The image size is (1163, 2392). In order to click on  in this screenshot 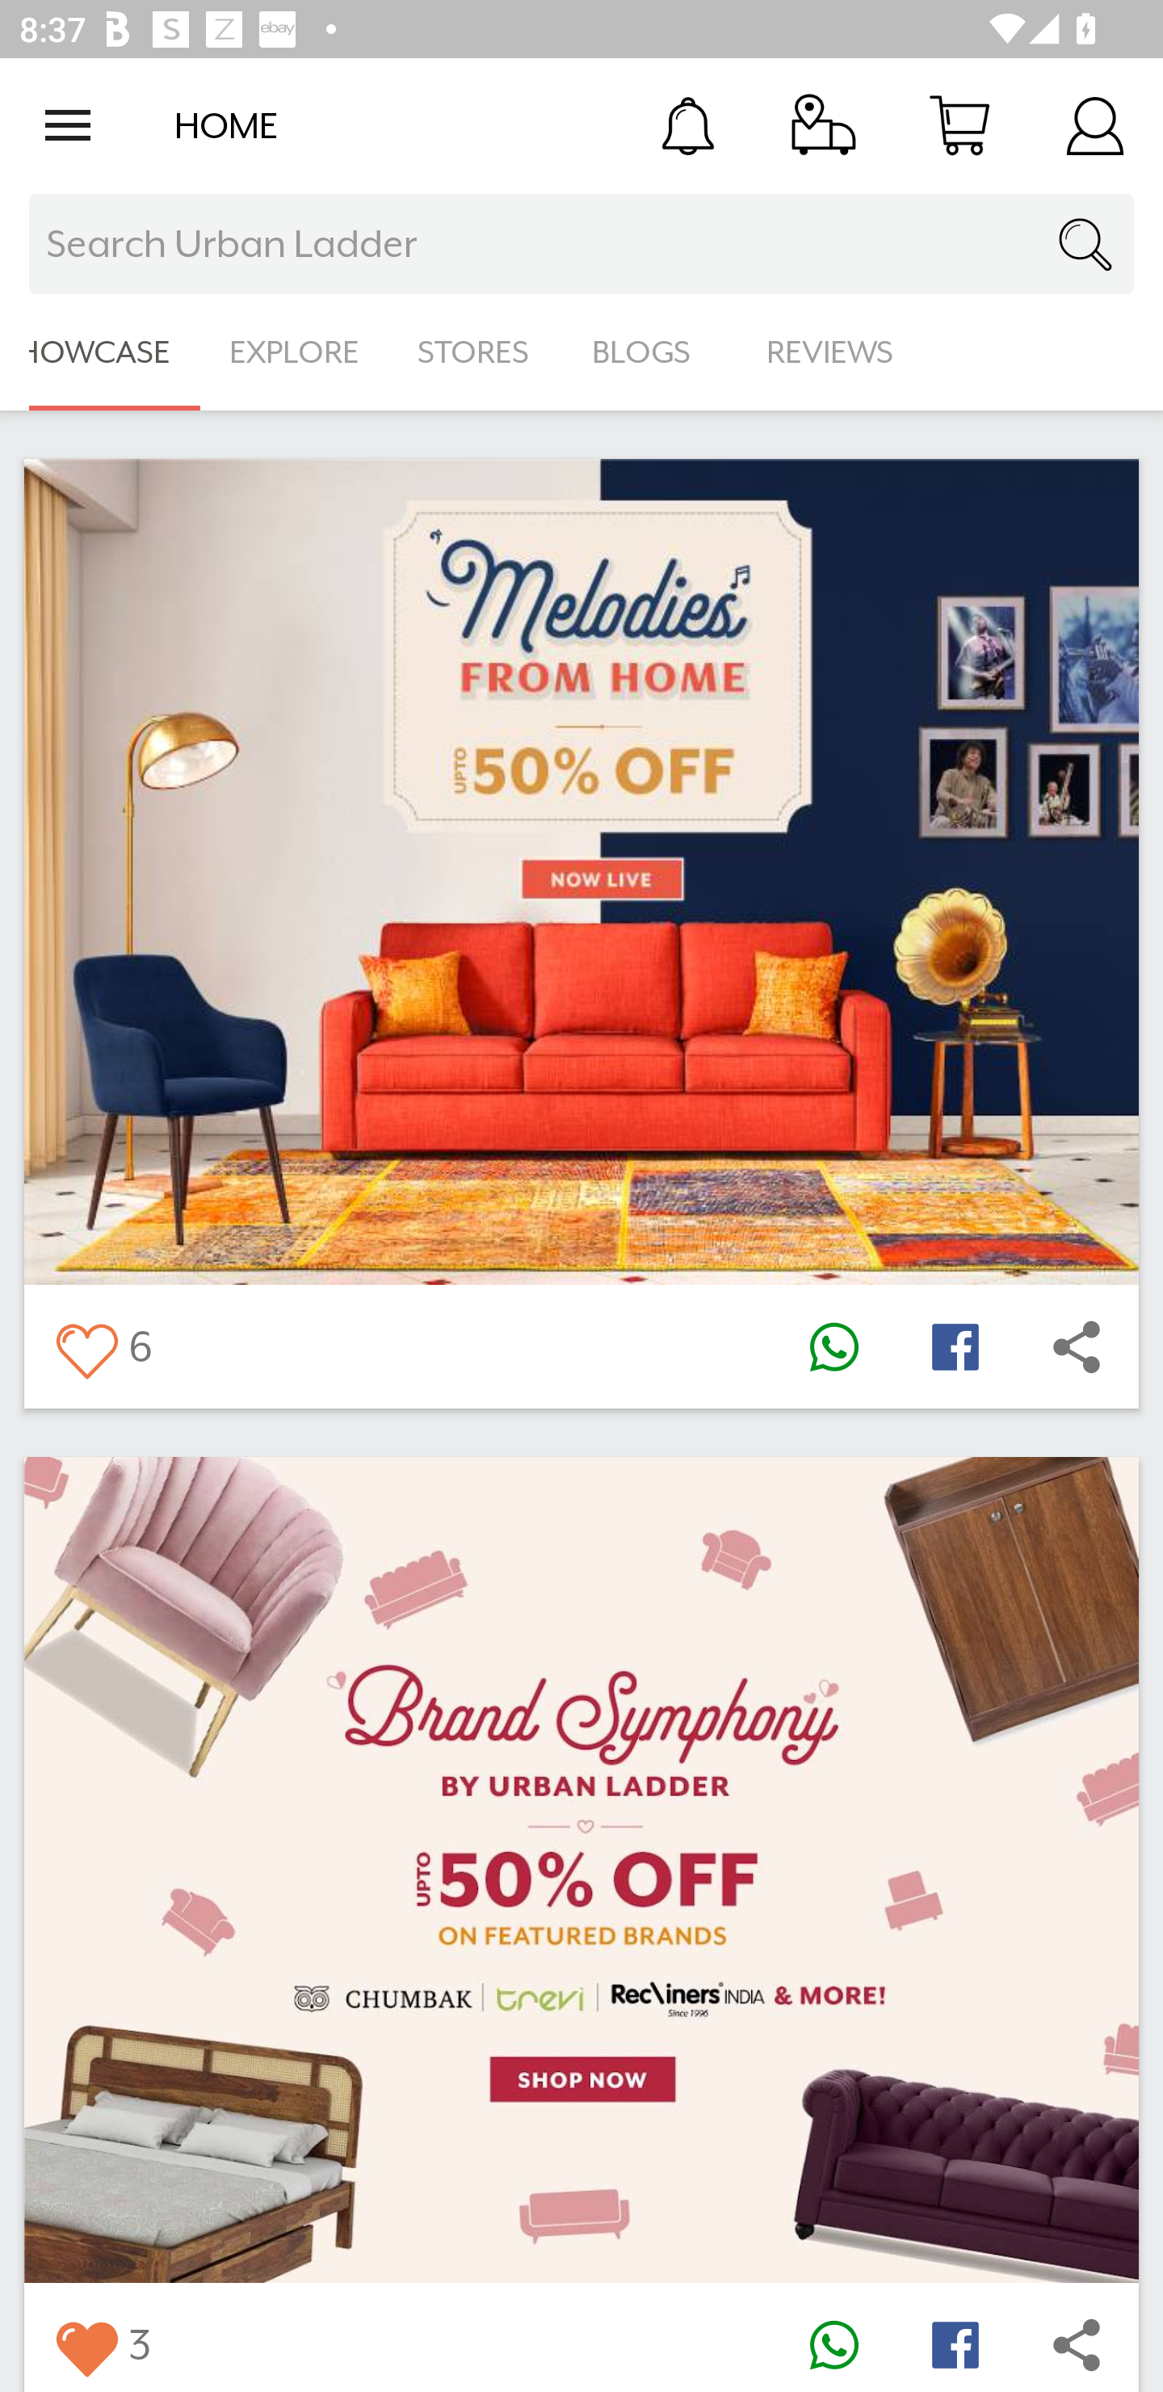, I will do `click(86, 1346)`.